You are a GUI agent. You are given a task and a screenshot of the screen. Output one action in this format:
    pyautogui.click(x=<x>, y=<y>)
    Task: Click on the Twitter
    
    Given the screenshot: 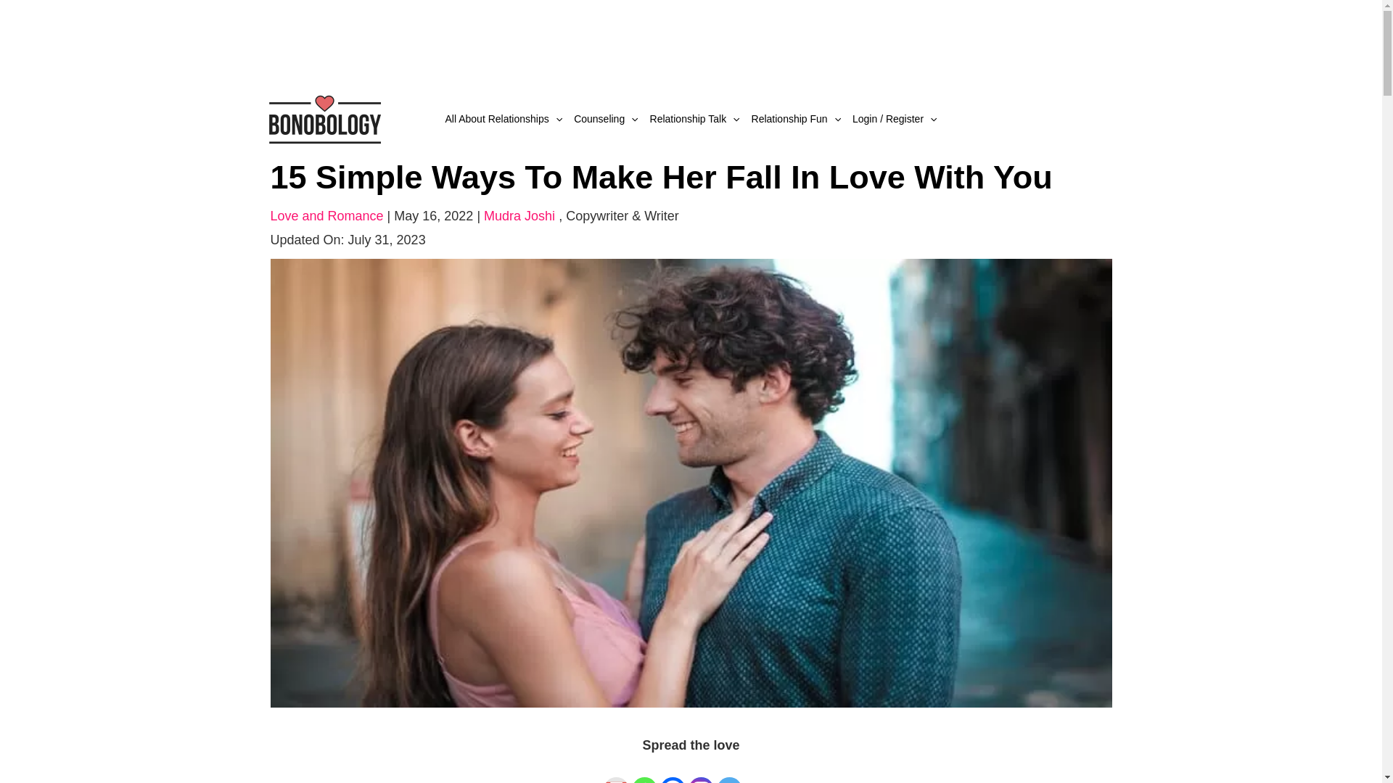 What is the action you would take?
    pyautogui.click(x=730, y=771)
    